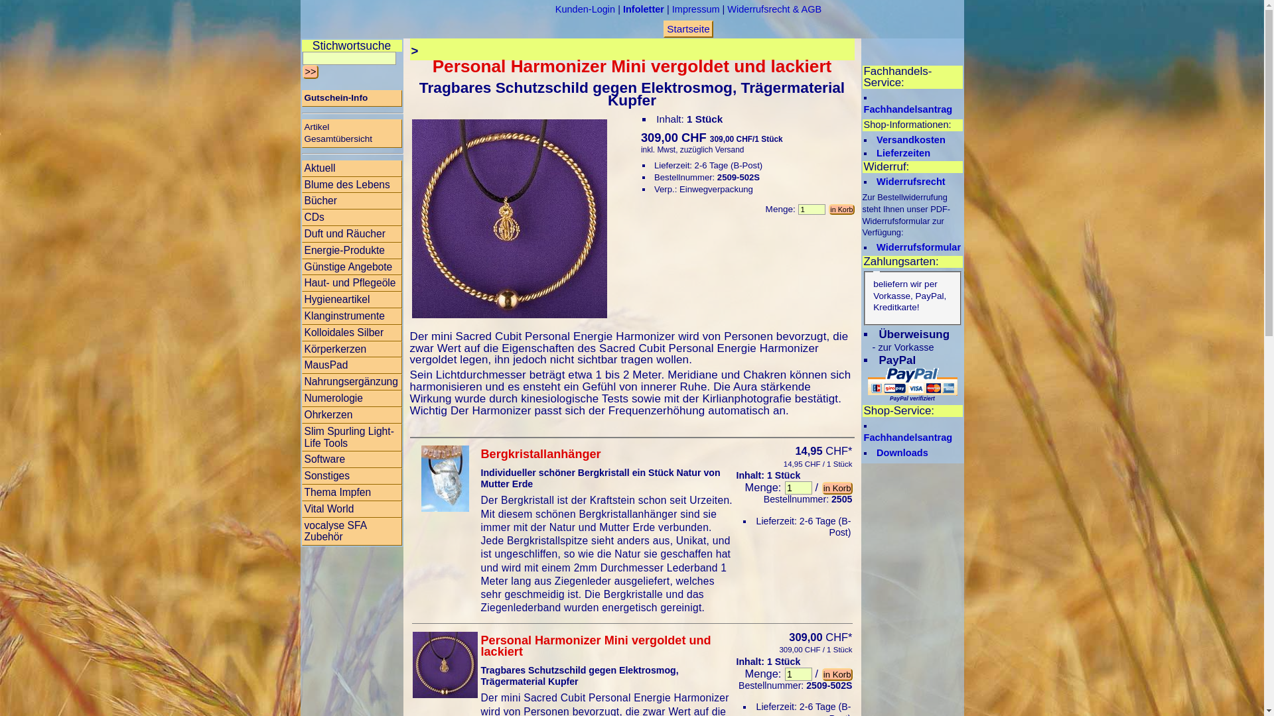  Describe the element at coordinates (445, 665) in the screenshot. I see `Personal Harmonizer Mini vergoldet und lackiert` at that location.